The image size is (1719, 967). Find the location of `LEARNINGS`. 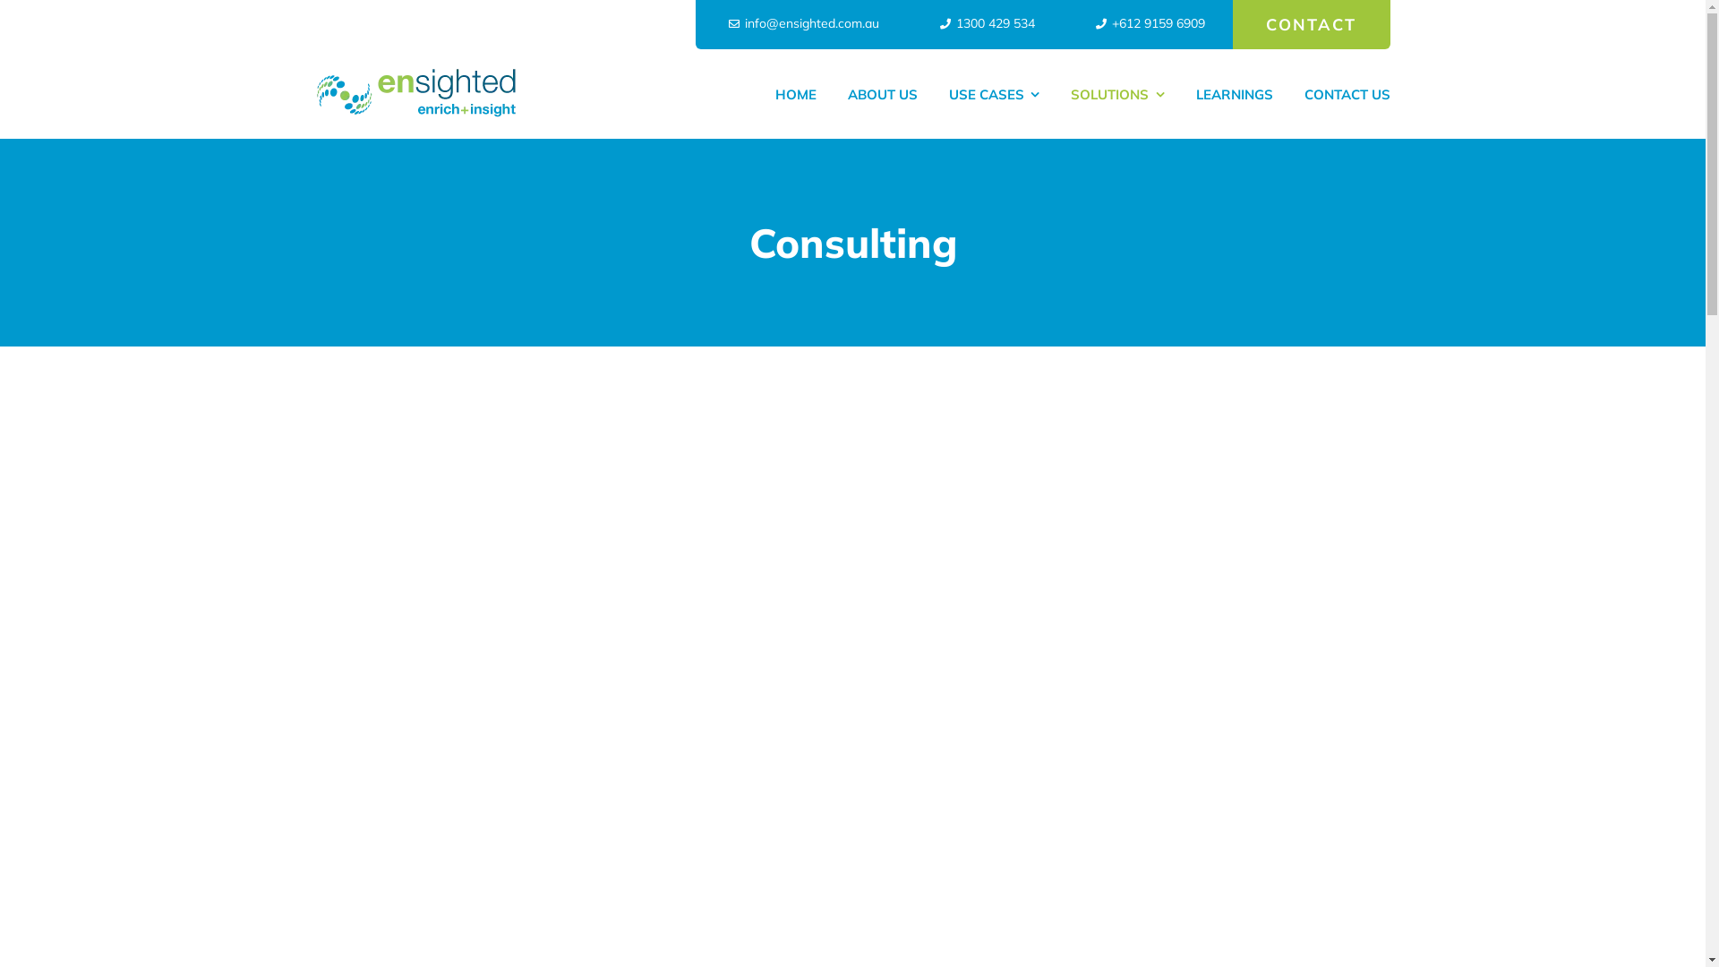

LEARNINGS is located at coordinates (1235, 94).